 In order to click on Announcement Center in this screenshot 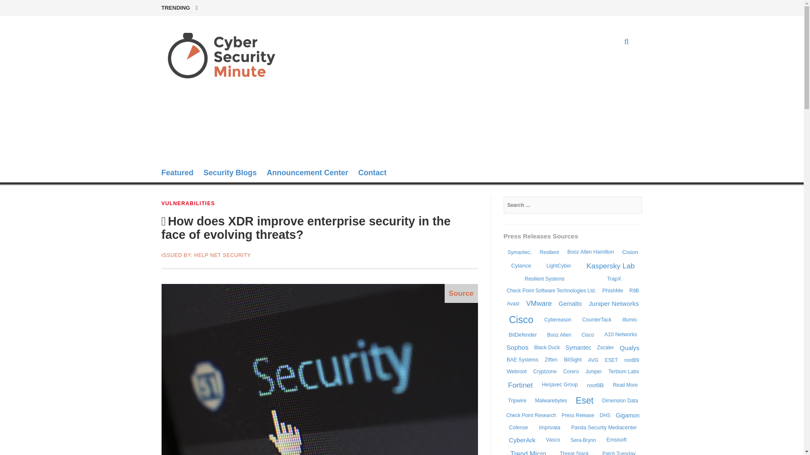, I will do `click(307, 174)`.